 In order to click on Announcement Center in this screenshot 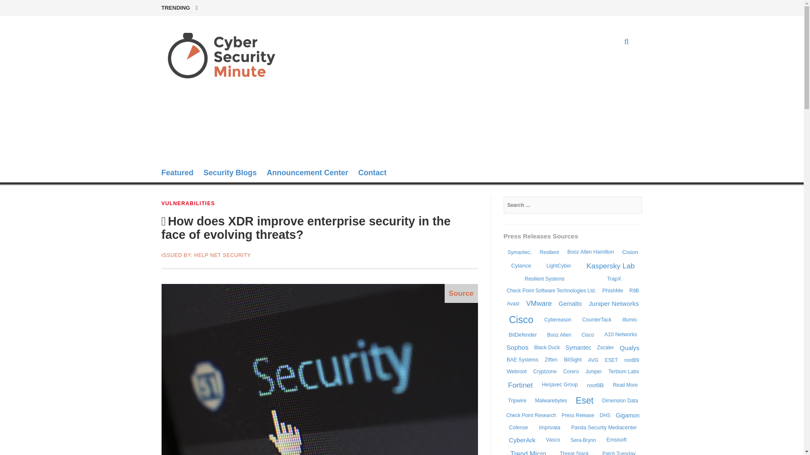, I will do `click(307, 174)`.